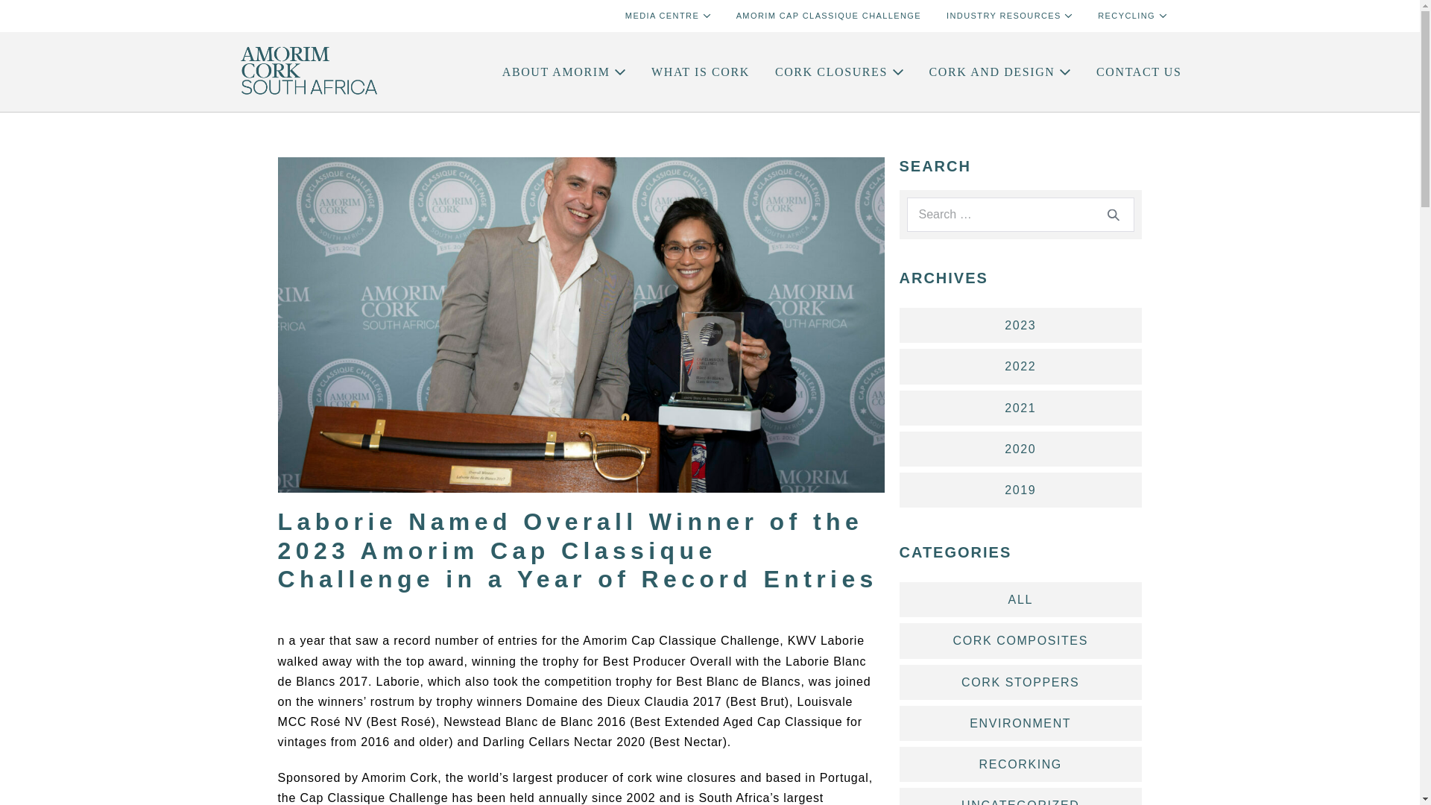  I want to click on RECYCLING, so click(1131, 16).